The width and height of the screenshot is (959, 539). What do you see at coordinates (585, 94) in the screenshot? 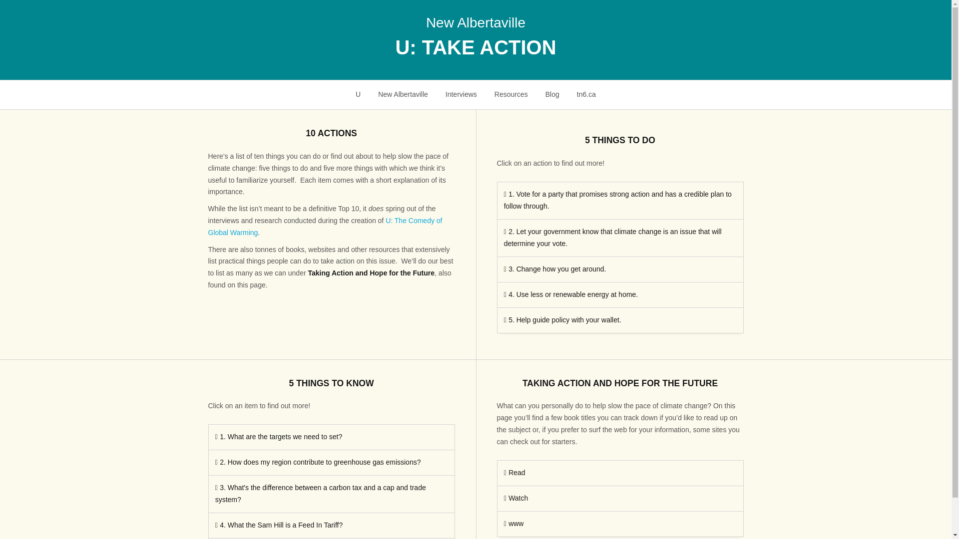
I see `tn6.ca` at bounding box center [585, 94].